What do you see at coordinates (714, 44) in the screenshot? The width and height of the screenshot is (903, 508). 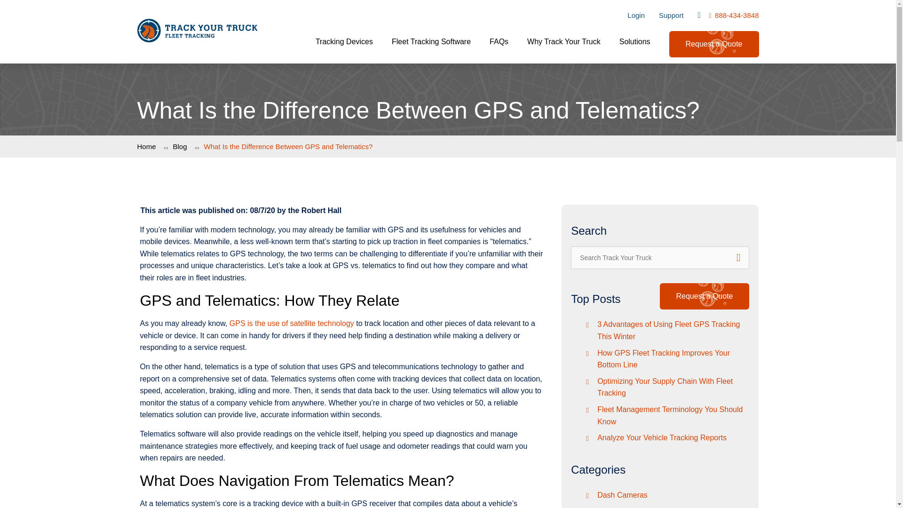 I see `Request a Quote` at bounding box center [714, 44].